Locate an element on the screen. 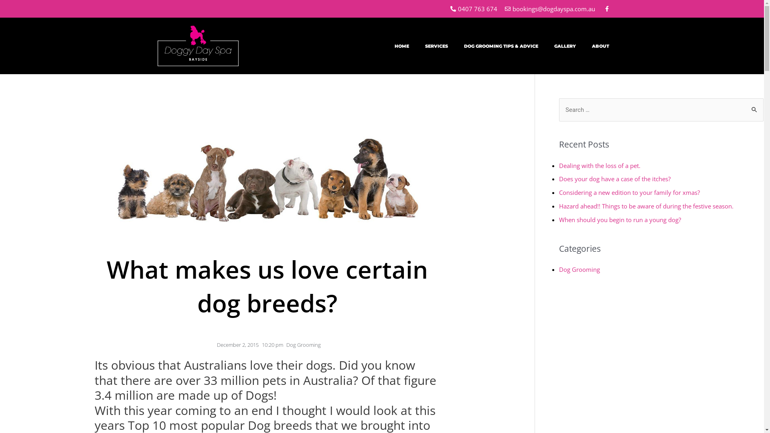  When should you begin to run a young dog? is located at coordinates (620, 220).